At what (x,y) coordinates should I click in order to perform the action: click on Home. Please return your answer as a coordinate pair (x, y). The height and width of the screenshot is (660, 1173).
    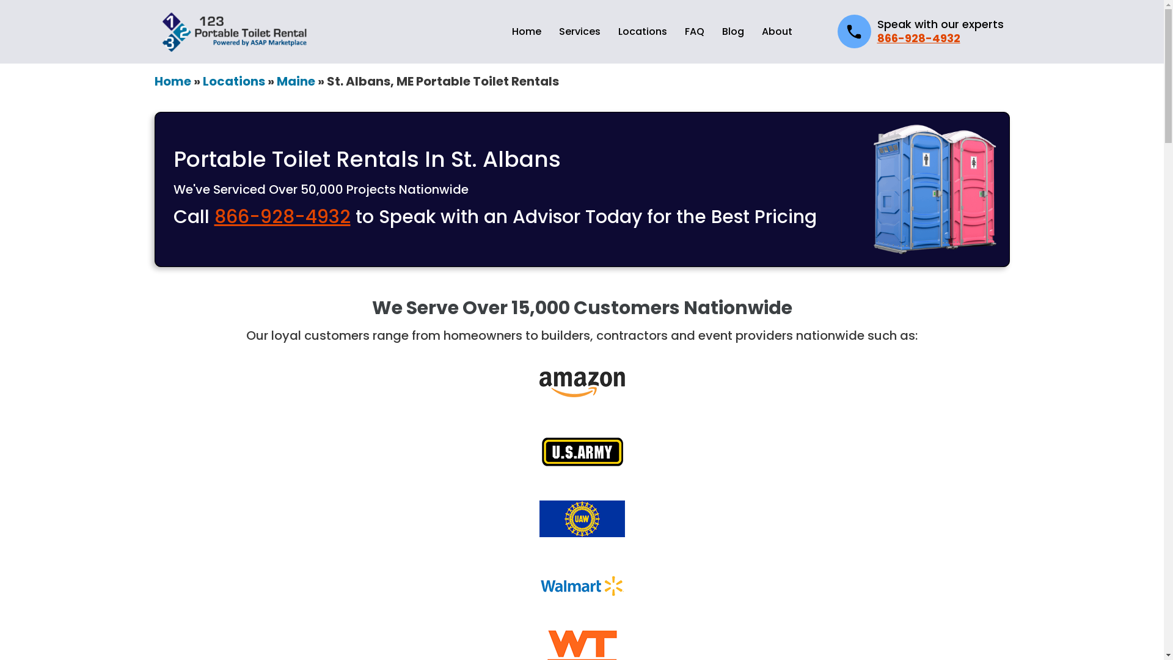
    Looking at the image, I should click on (172, 81).